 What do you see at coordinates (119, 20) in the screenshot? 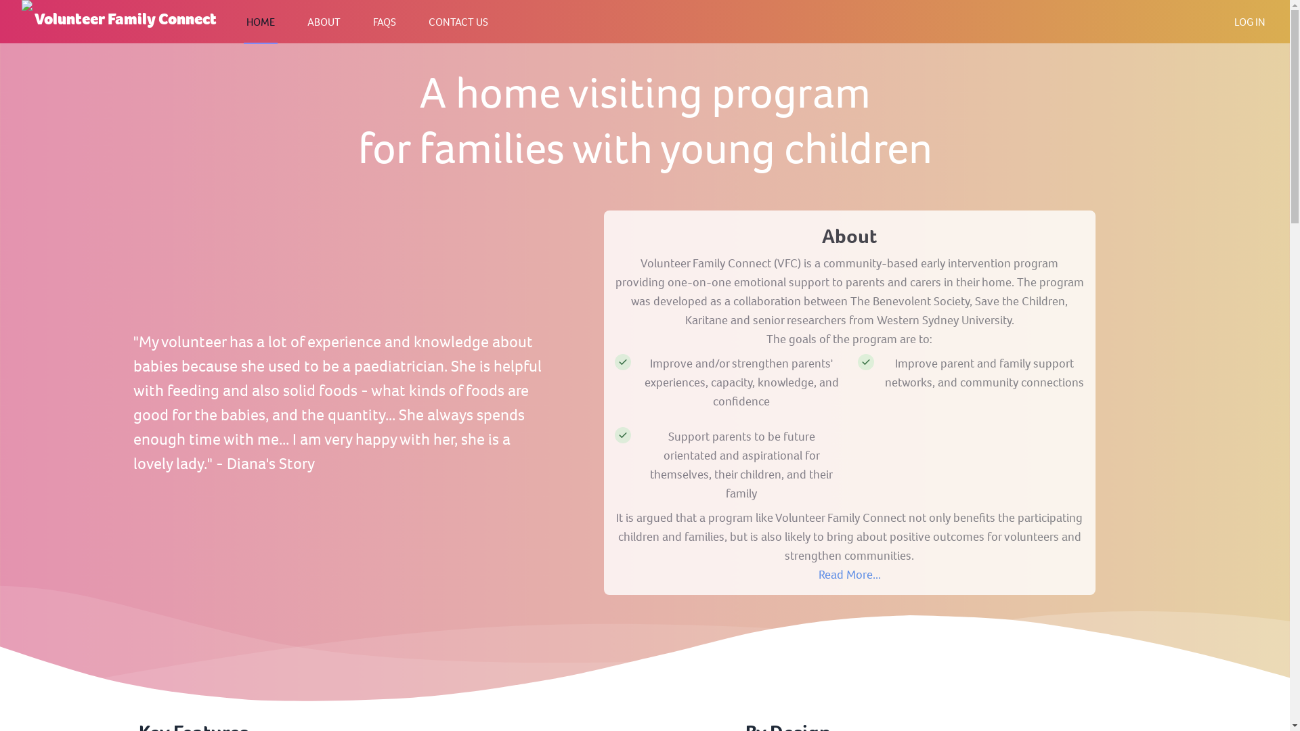
I see `Volunteer Family Connect` at bounding box center [119, 20].